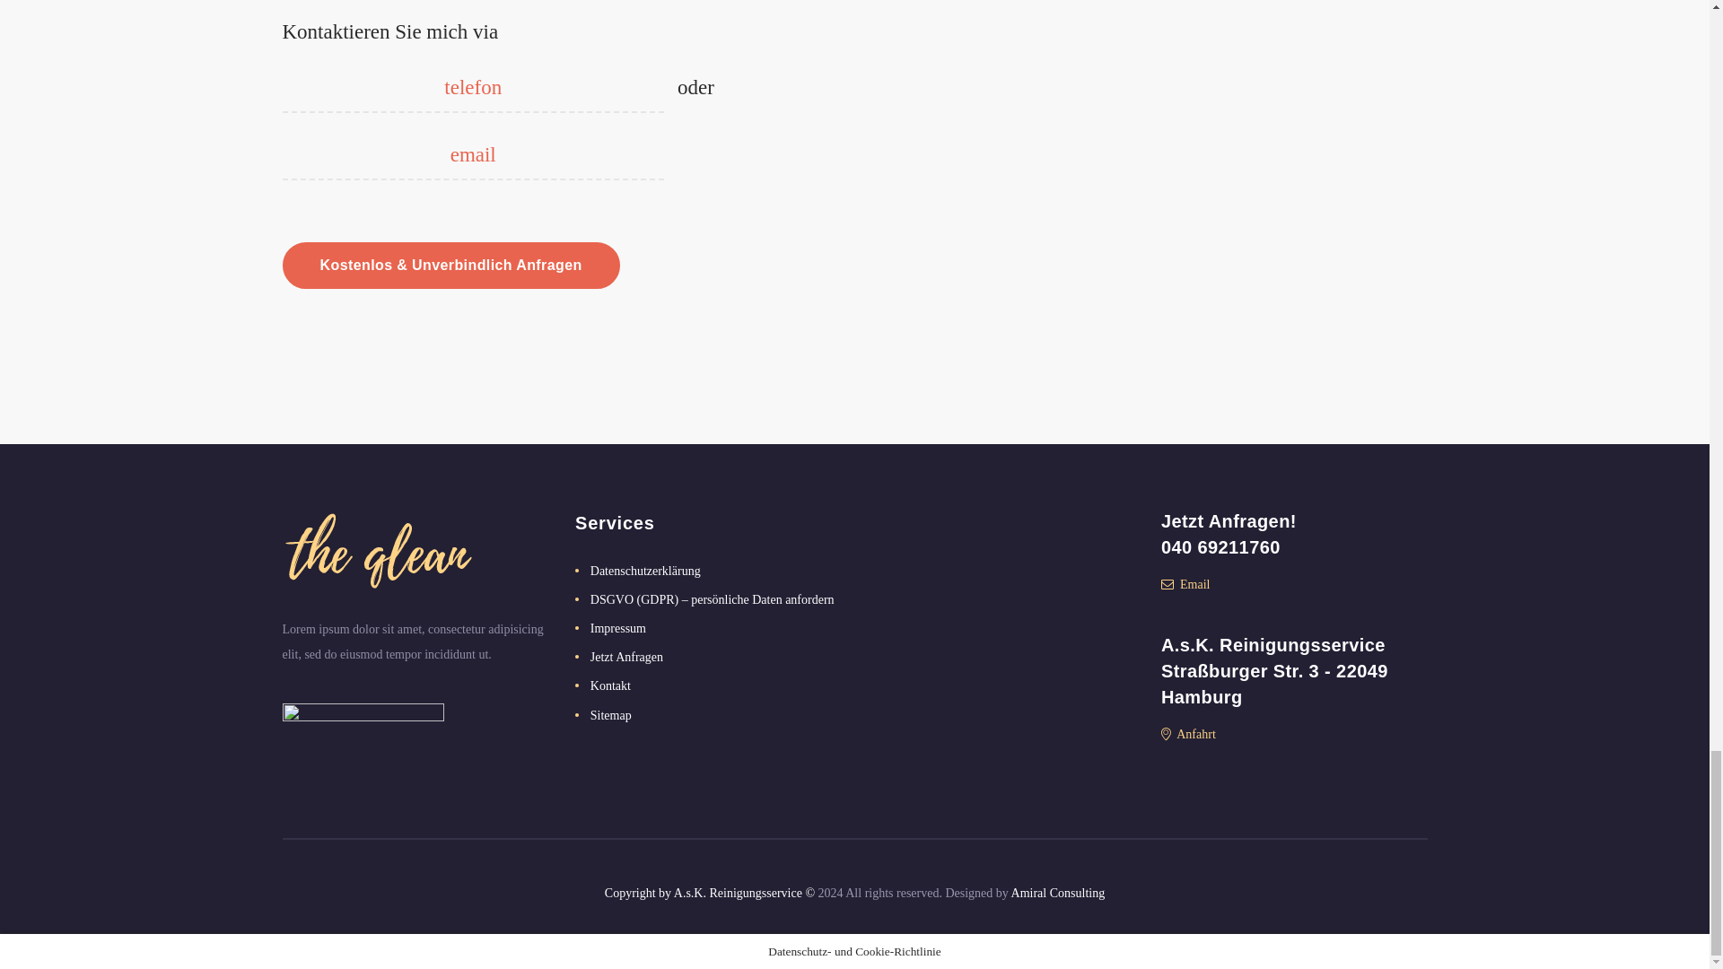 Image resolution: width=1723 pixels, height=969 pixels. Describe the element at coordinates (1294, 547) in the screenshot. I see `040 69211760` at that location.